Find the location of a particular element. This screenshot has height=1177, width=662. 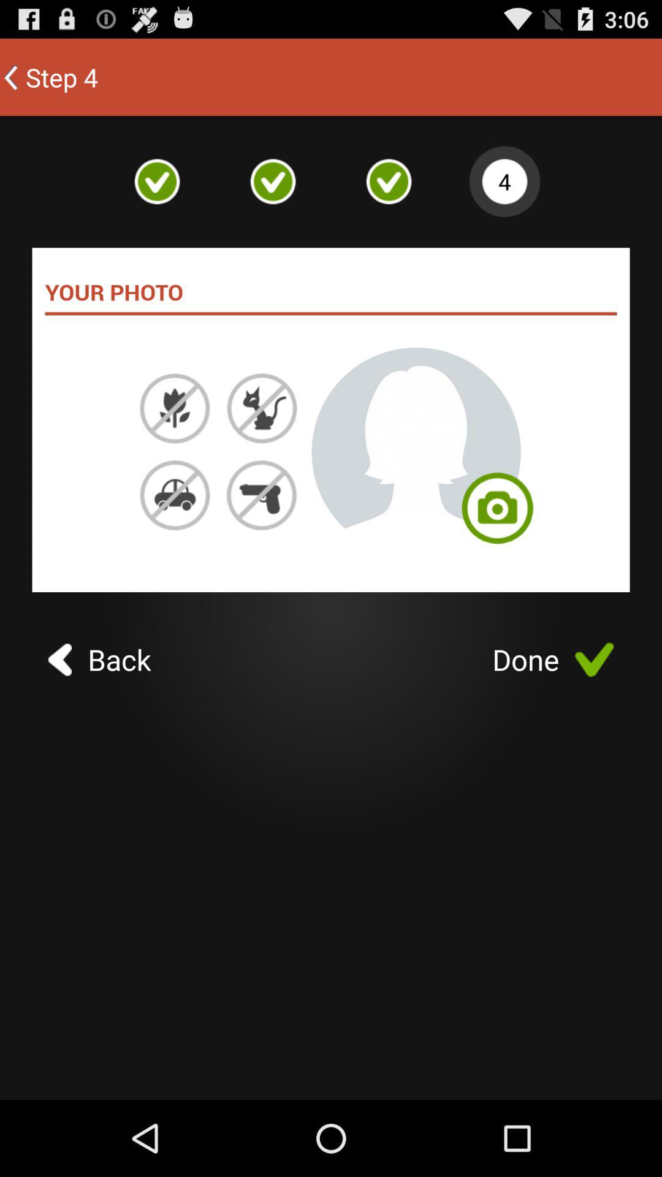

click back is located at coordinates (99, 660).